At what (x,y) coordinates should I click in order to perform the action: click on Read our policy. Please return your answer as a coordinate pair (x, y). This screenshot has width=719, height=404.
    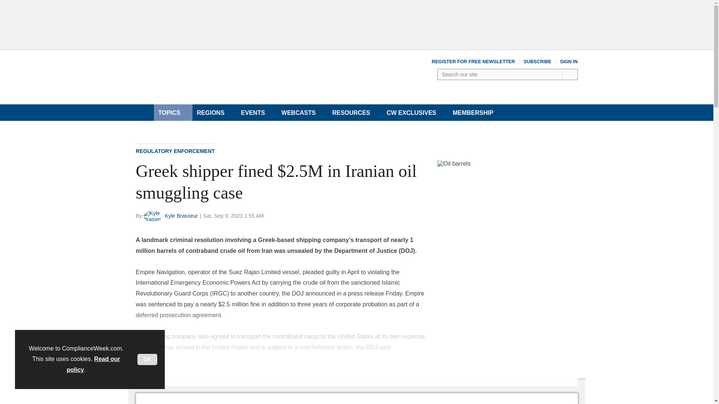
    Looking at the image, I should click on (93, 364).